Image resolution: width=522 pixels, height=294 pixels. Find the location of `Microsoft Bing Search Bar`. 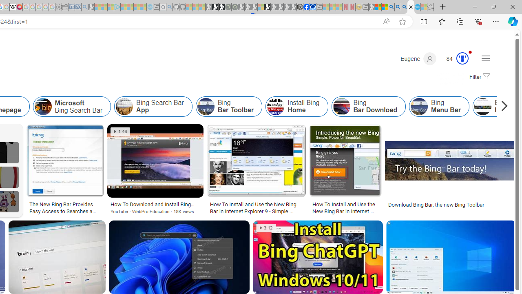

Microsoft Bing Search Bar is located at coordinates (43, 106).